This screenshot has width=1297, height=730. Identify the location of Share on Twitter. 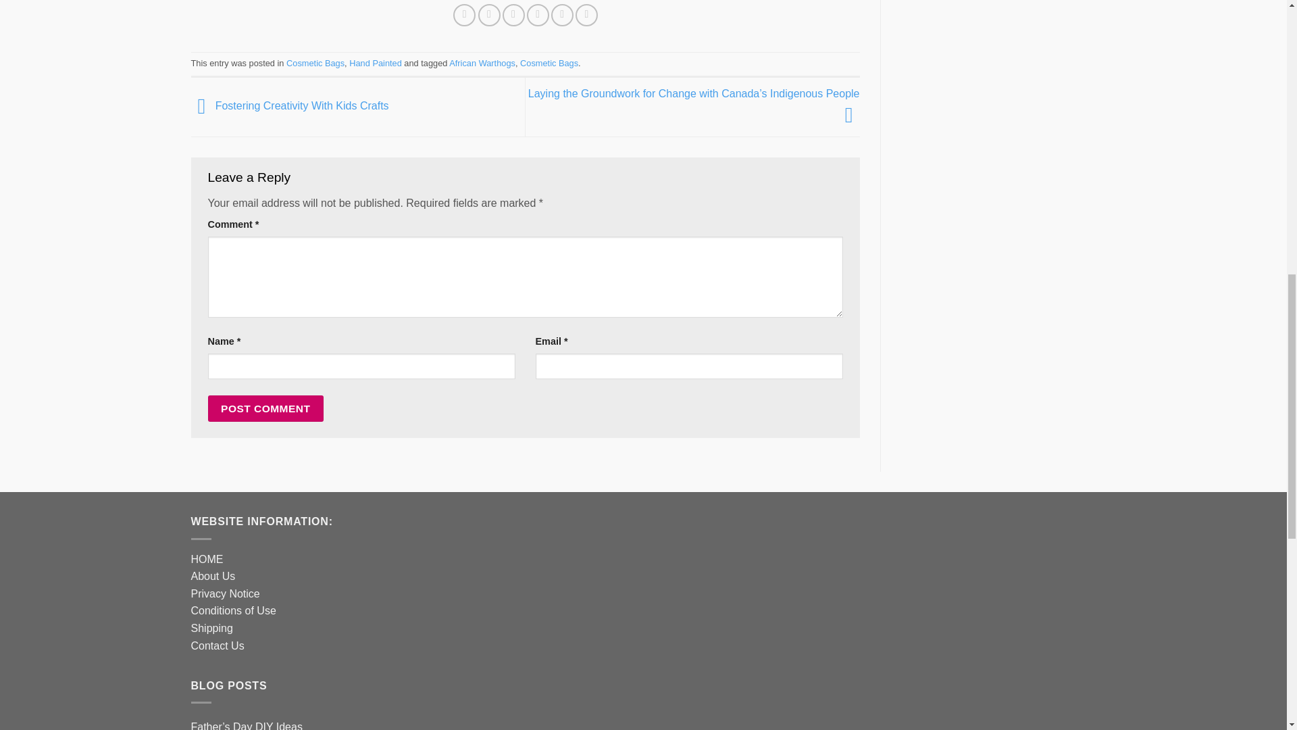
(489, 15).